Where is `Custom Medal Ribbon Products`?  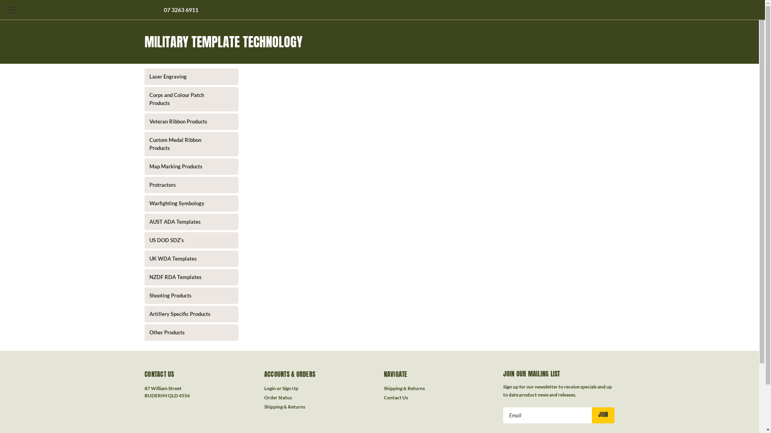 Custom Medal Ribbon Products is located at coordinates (185, 144).